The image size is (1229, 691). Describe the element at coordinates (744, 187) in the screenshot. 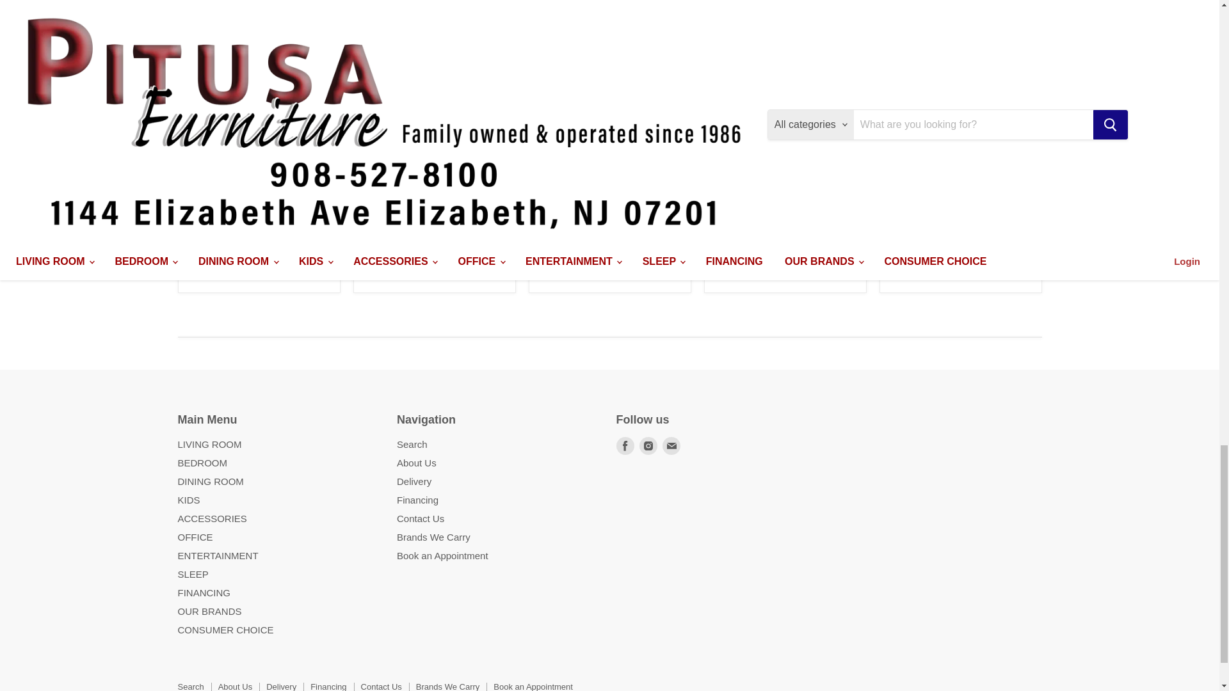

I see `Ashley Furniture` at that location.